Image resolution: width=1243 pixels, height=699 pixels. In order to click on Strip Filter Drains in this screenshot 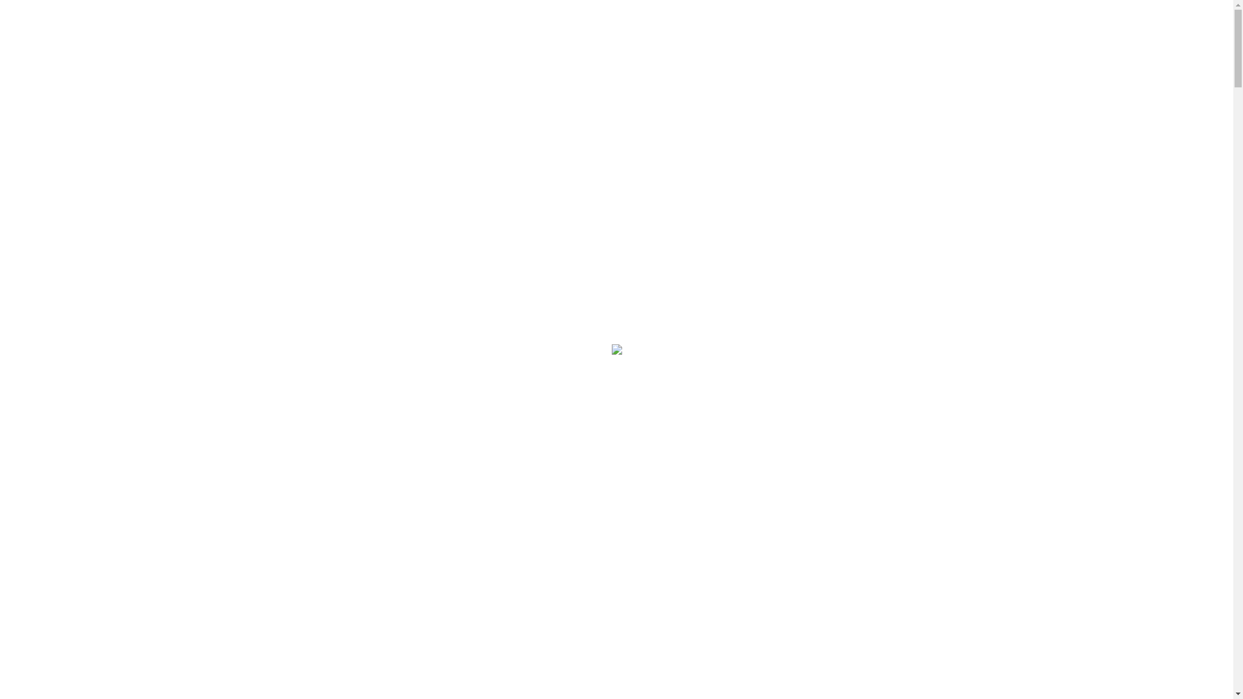, I will do `click(92, 612)`.